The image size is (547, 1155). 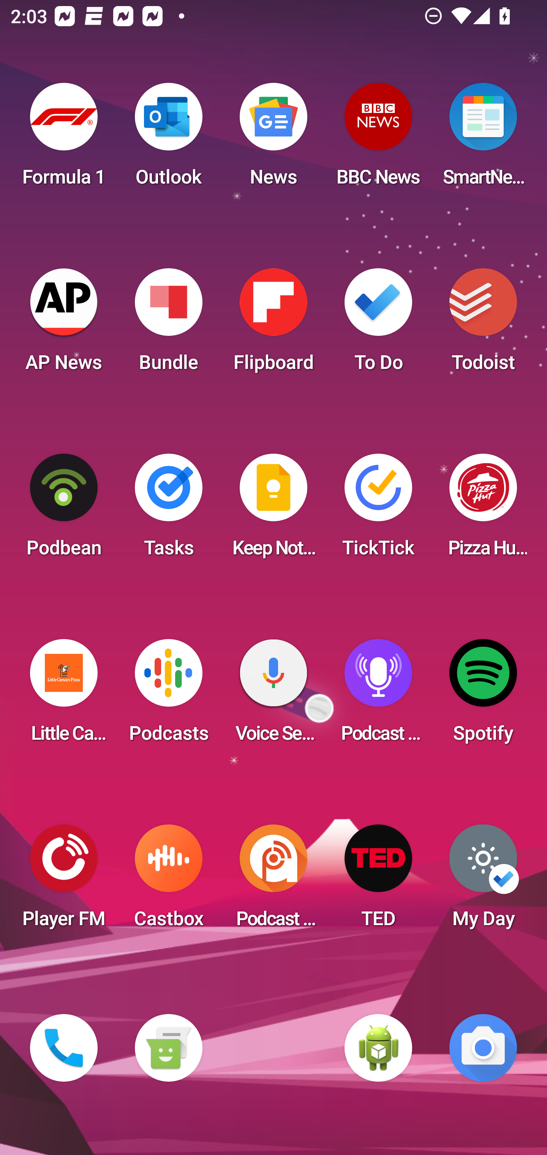 What do you see at coordinates (273, 881) in the screenshot?
I see `Podcast Addict` at bounding box center [273, 881].